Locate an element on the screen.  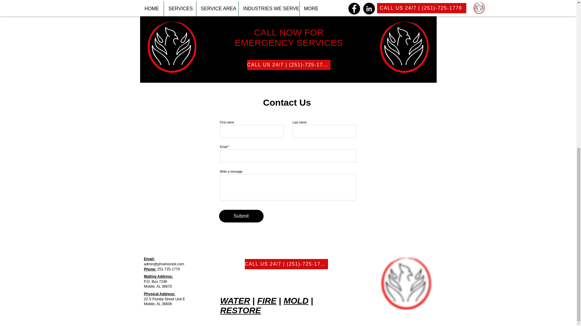
Phoenix Restoration Services is located at coordinates (405, 283).